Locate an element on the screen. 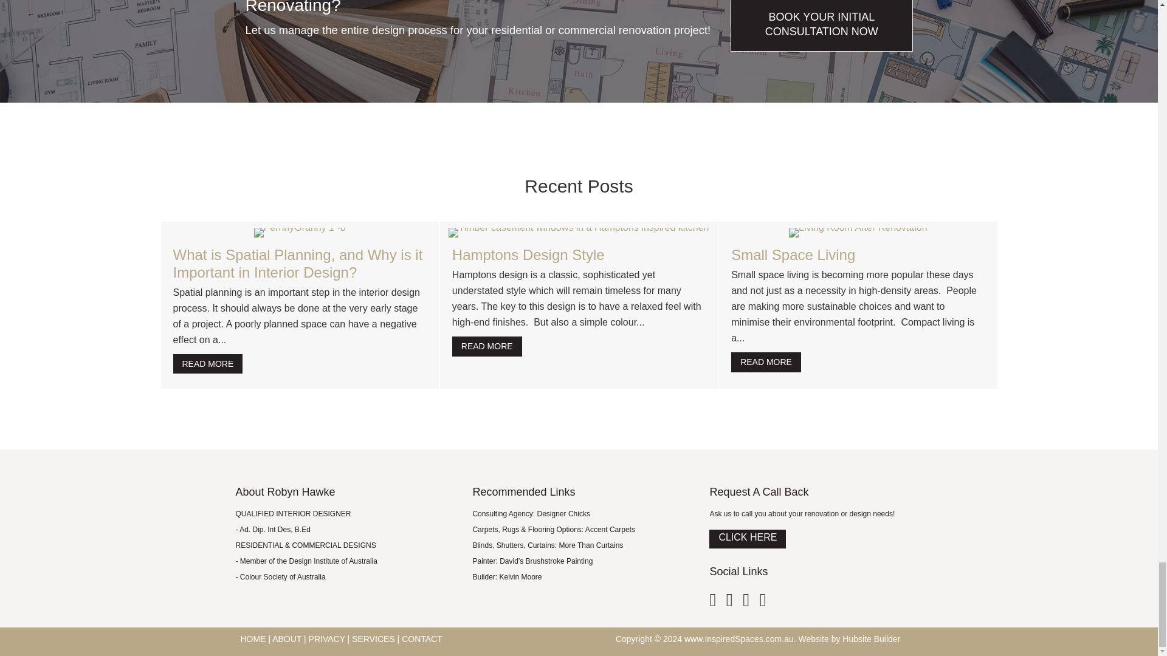 The image size is (1167, 656). Small Space Living is located at coordinates (793, 255).